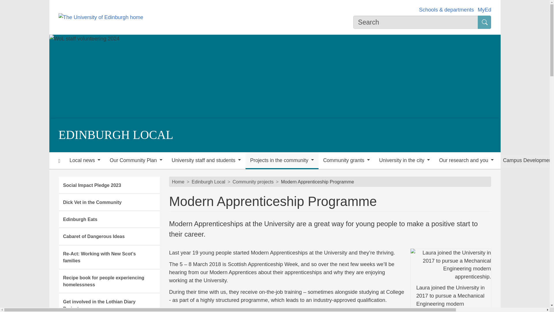  I want to click on MyEd, so click(484, 10).